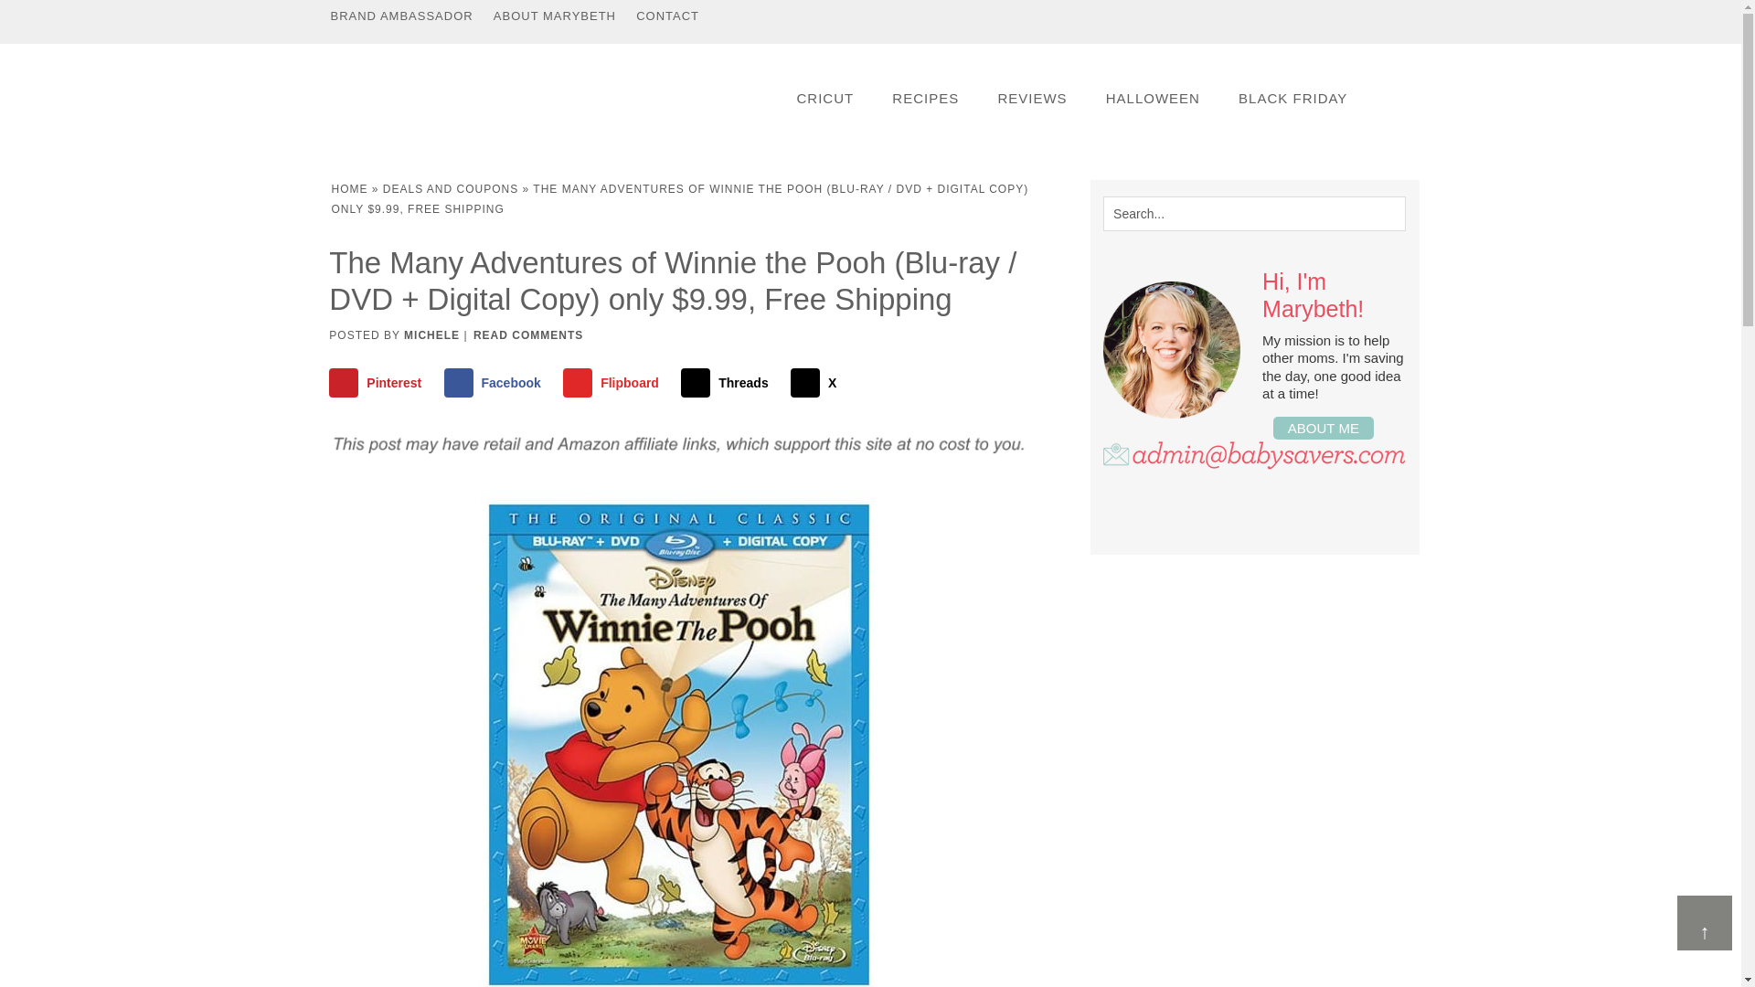 This screenshot has width=1755, height=987. I want to click on DEALS AND COUPONS, so click(450, 188).